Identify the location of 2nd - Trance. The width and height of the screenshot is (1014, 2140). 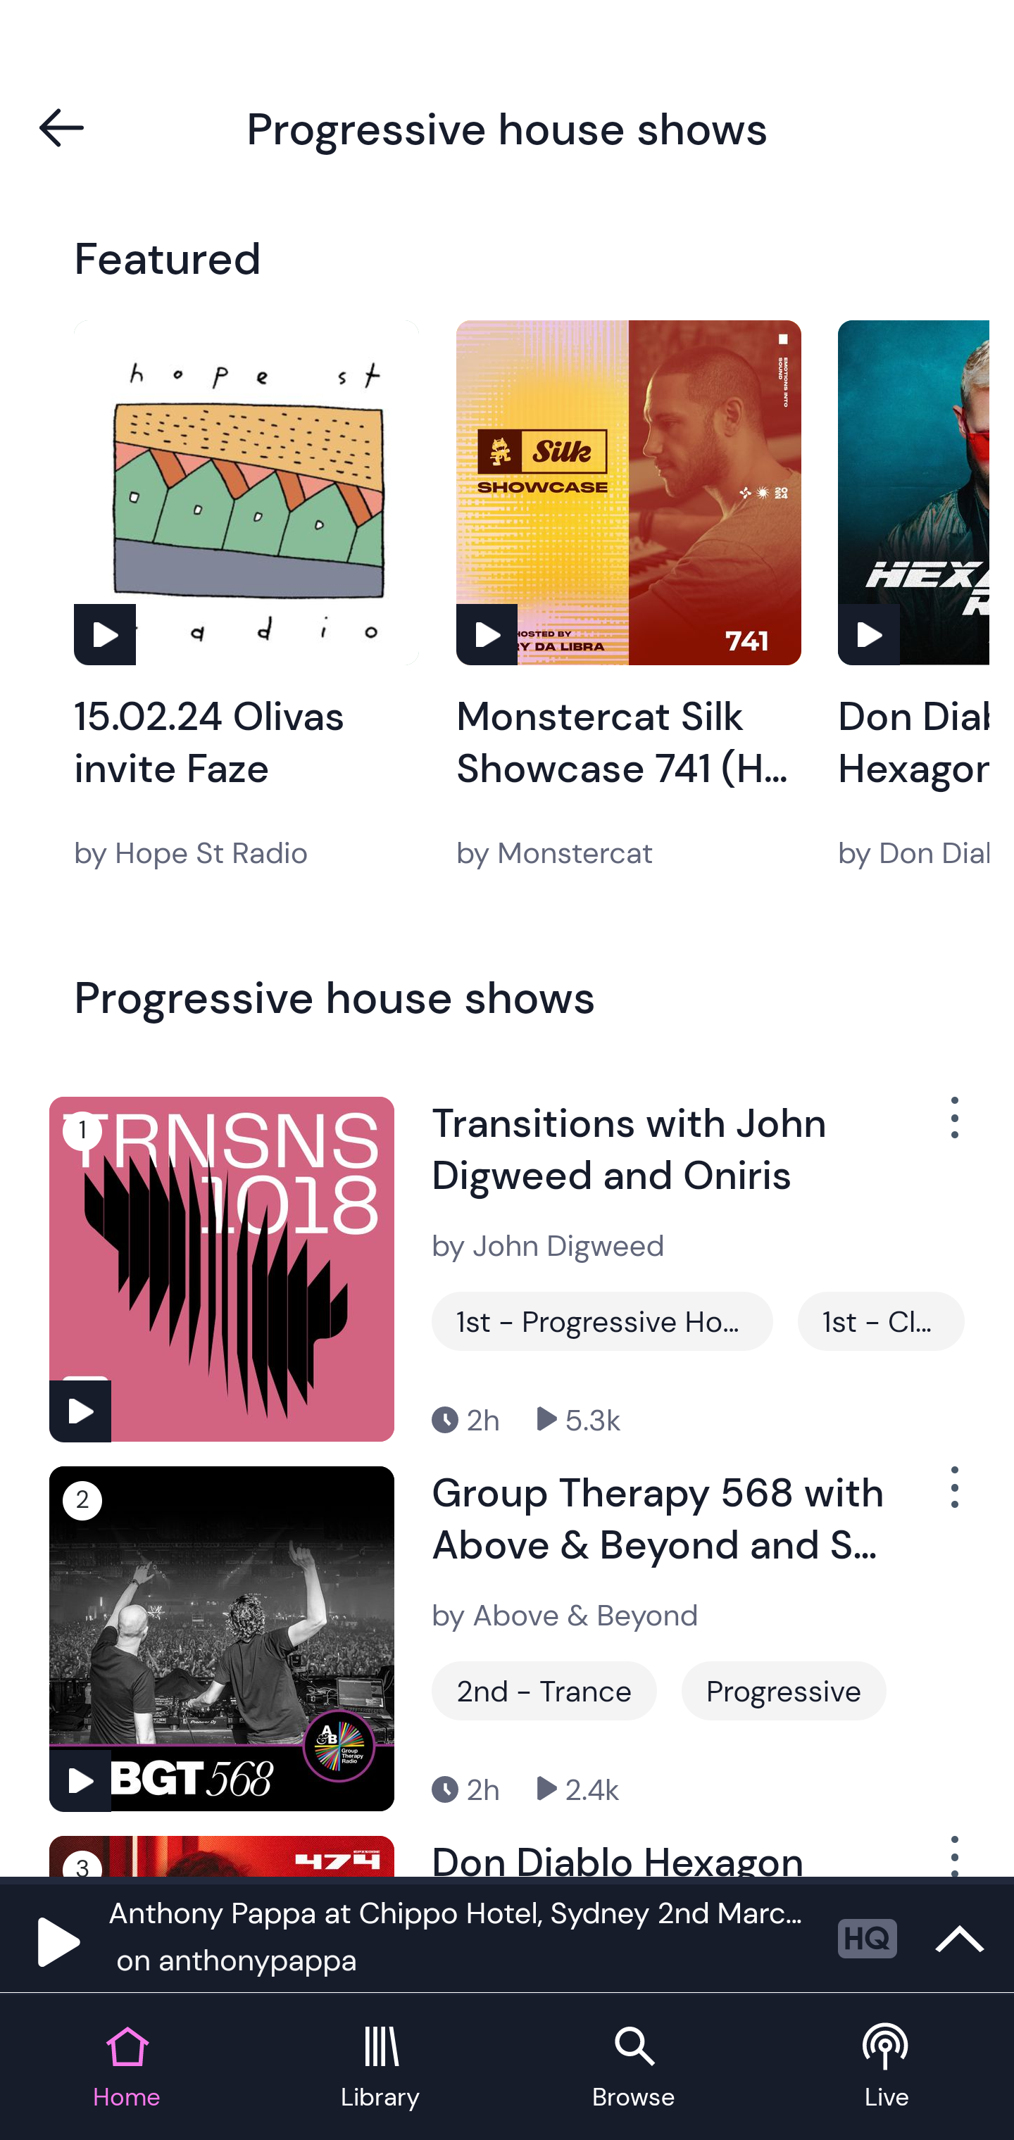
(544, 1691).